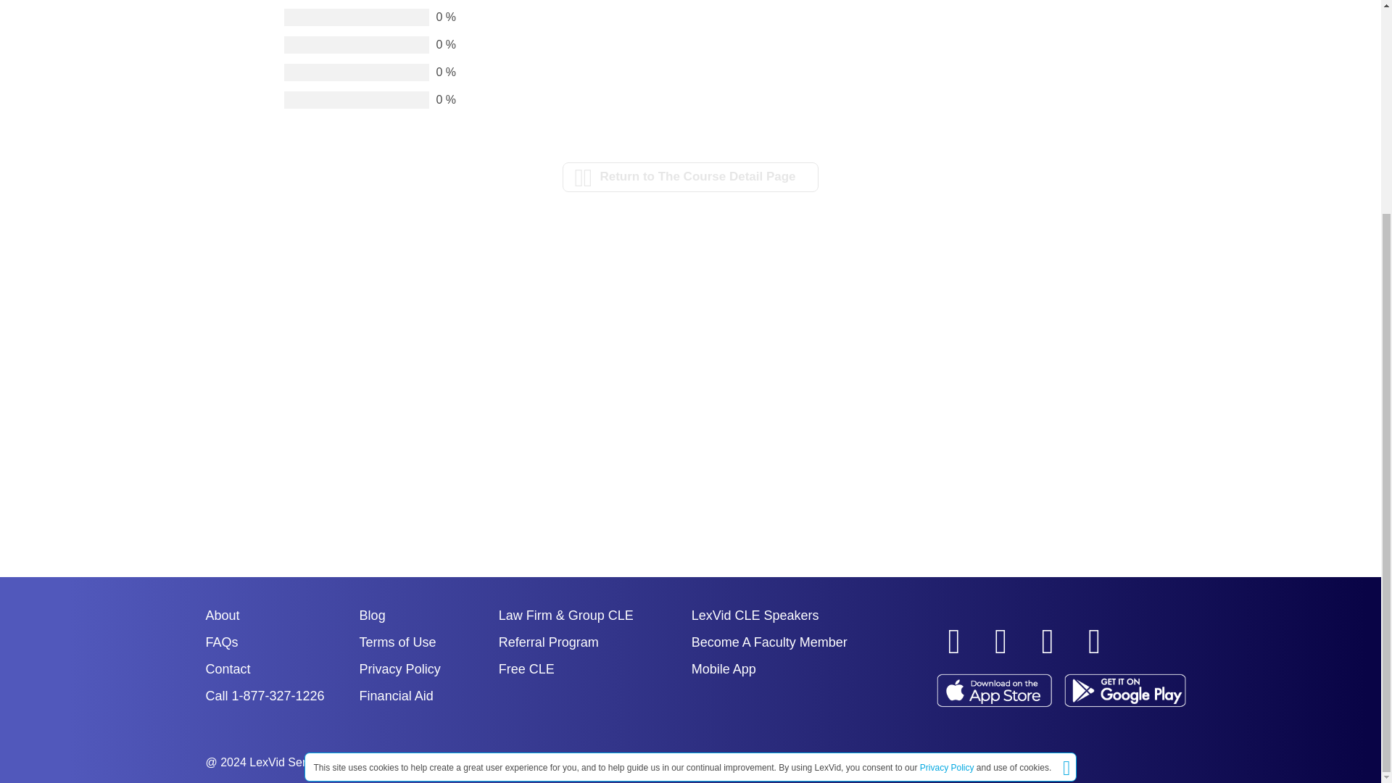  Describe the element at coordinates (770, 642) in the screenshot. I see `Become A Faculty Member` at that location.